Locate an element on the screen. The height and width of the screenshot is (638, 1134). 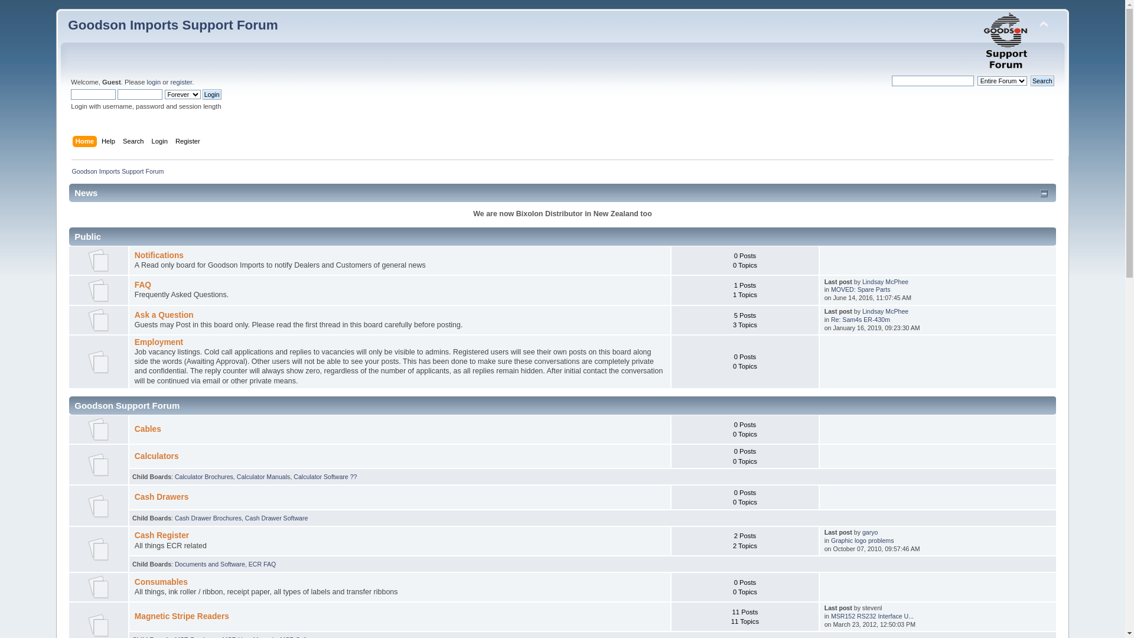
No New Posts is located at coordinates (99, 464).